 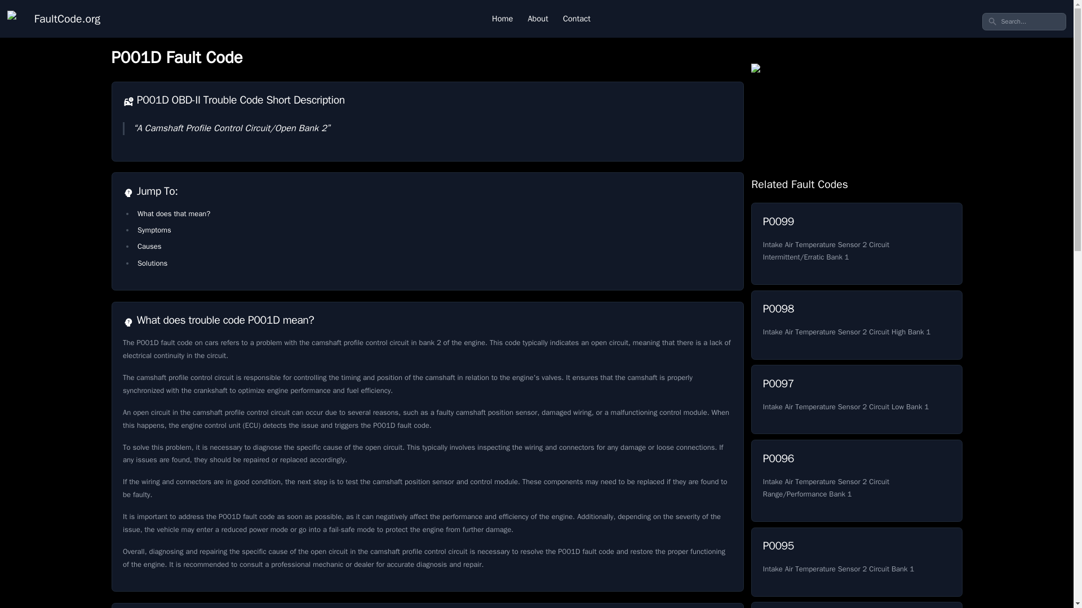 What do you see at coordinates (856, 243) in the screenshot?
I see `P0099` at bounding box center [856, 243].